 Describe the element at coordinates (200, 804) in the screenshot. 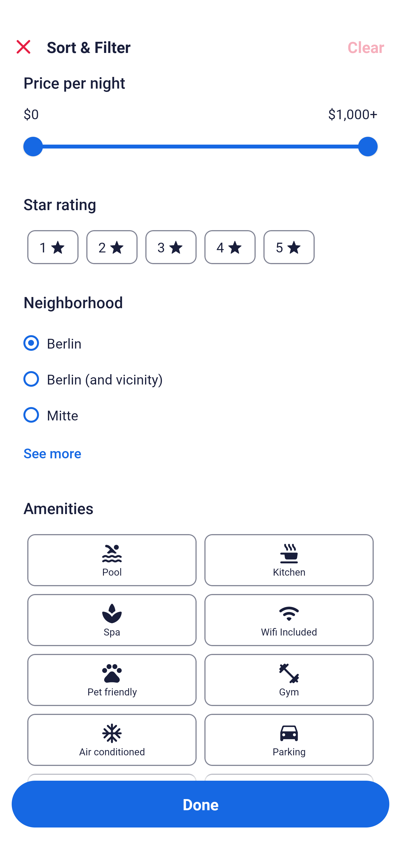

I see `Apply and close Sort and Filter Done` at that location.